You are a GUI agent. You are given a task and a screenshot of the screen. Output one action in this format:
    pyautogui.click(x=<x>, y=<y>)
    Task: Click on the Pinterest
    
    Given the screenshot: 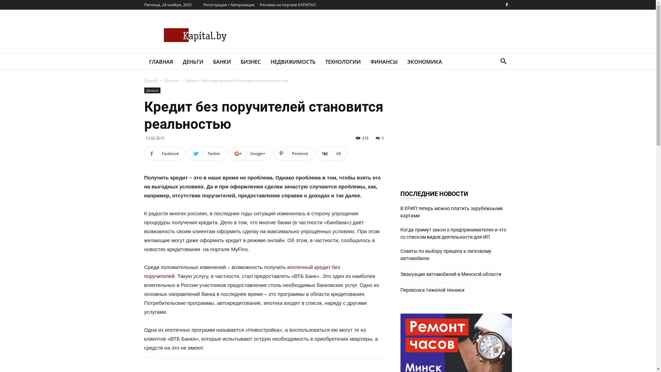 What is the action you would take?
    pyautogui.click(x=294, y=154)
    